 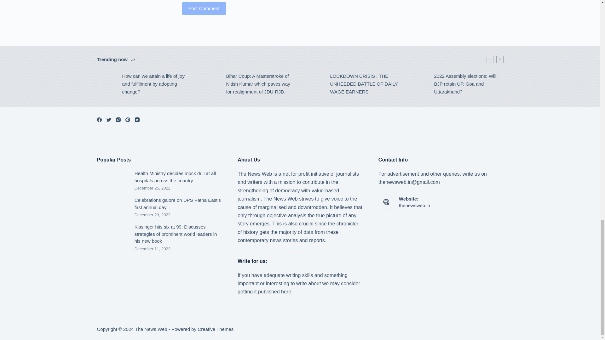 I want to click on LOCKDOWN CRISIS : THE UNHEEDED BATTLE OF DAILY WAGE EARNERS, so click(x=352, y=84).